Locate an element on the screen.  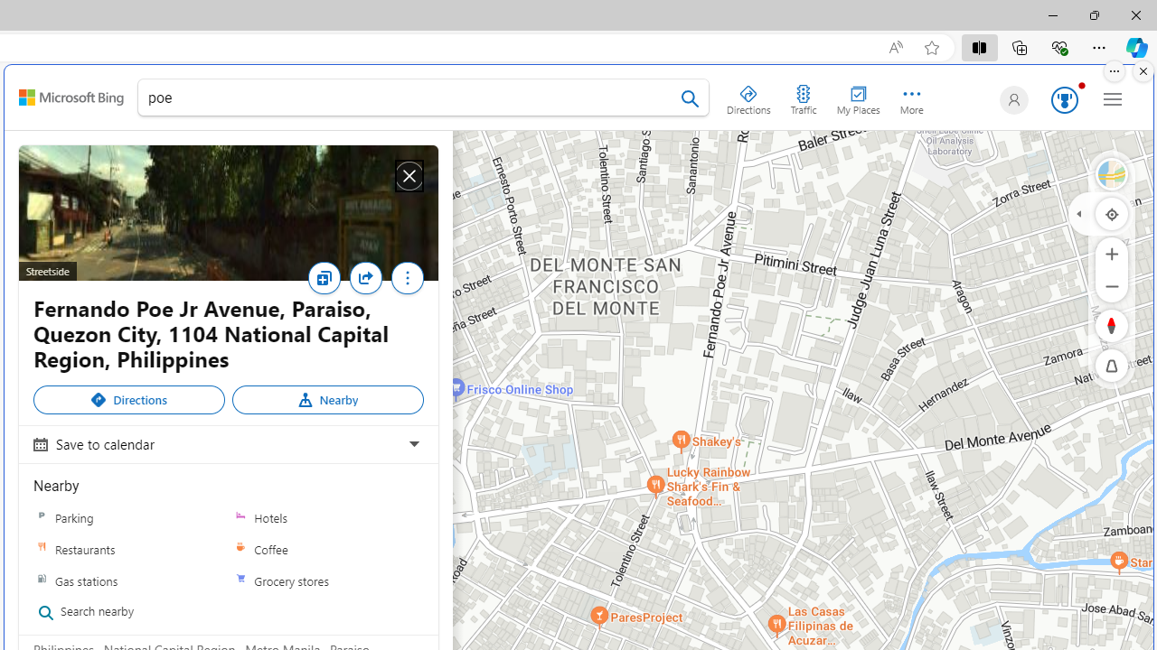
Save is located at coordinates (328, 283).